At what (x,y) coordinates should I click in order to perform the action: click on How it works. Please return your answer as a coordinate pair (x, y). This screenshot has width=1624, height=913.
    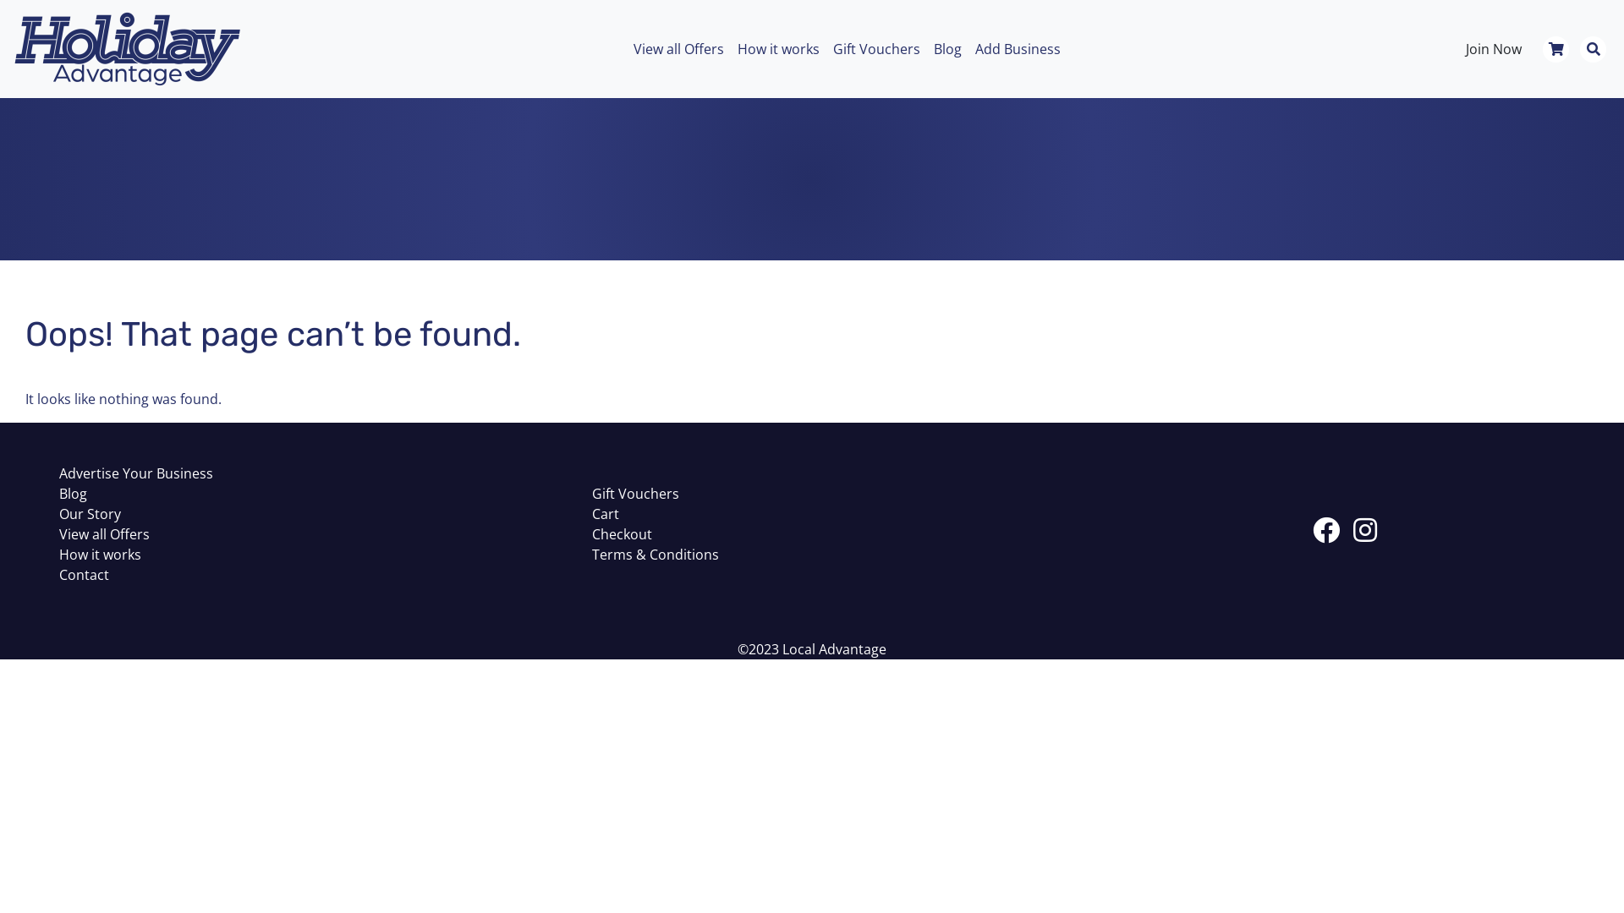
    Looking at the image, I should click on (100, 555).